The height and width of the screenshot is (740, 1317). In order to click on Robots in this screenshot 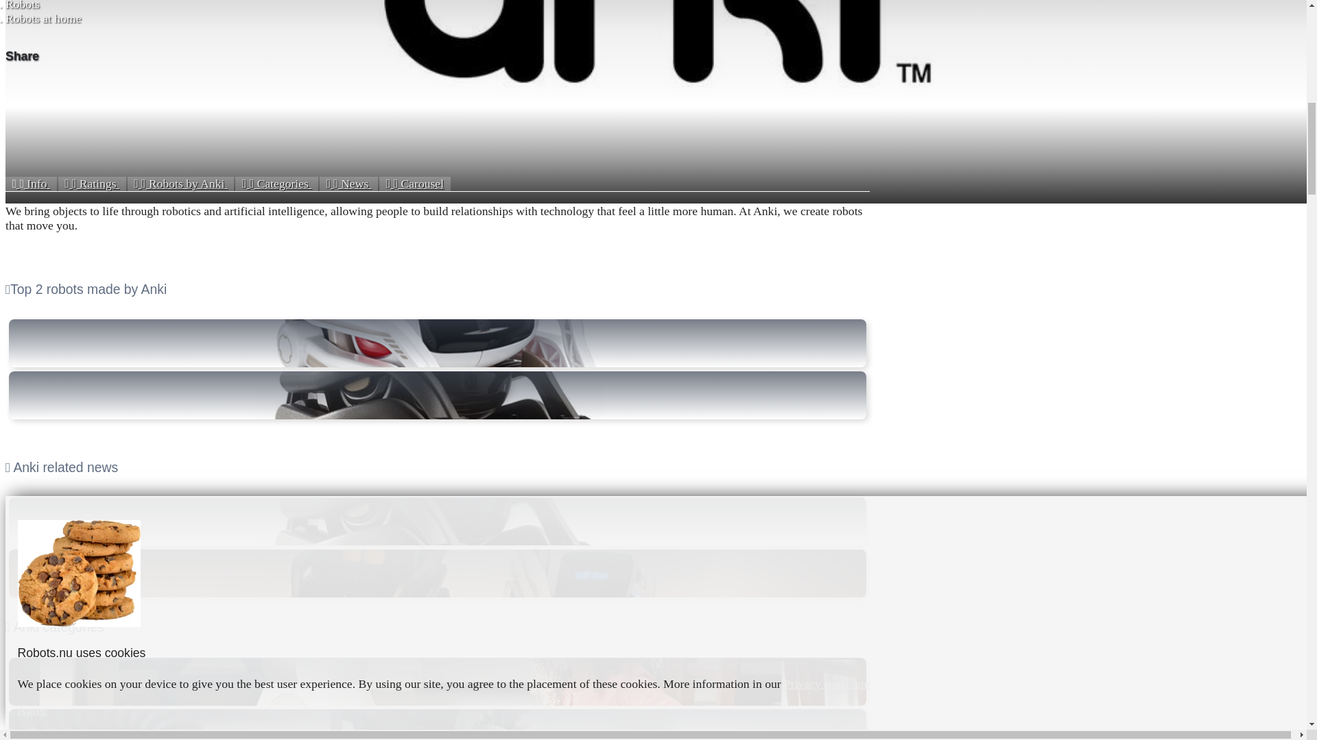, I will do `click(22, 5)`.